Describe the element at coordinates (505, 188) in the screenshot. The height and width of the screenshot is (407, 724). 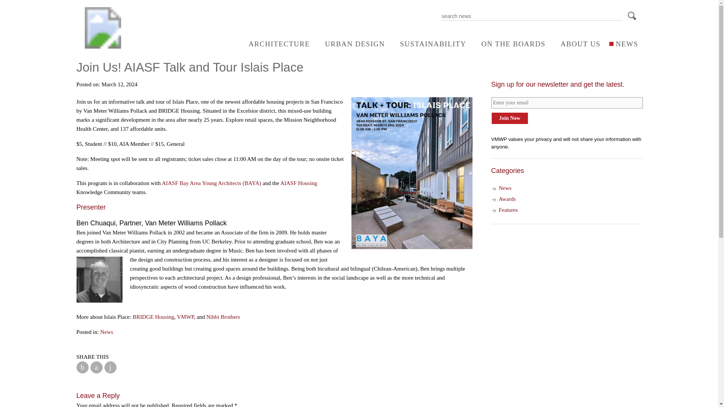
I see `News` at that location.